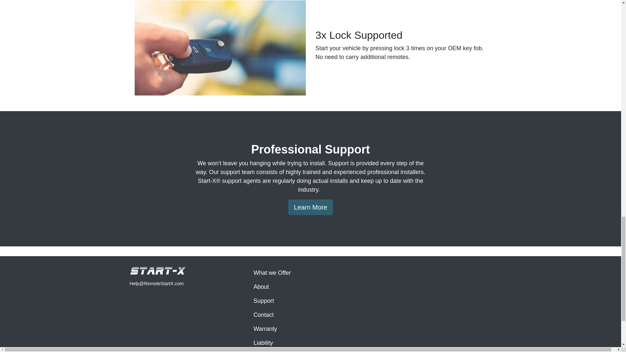  Describe the element at coordinates (310, 207) in the screenshot. I see `Learn More` at that location.